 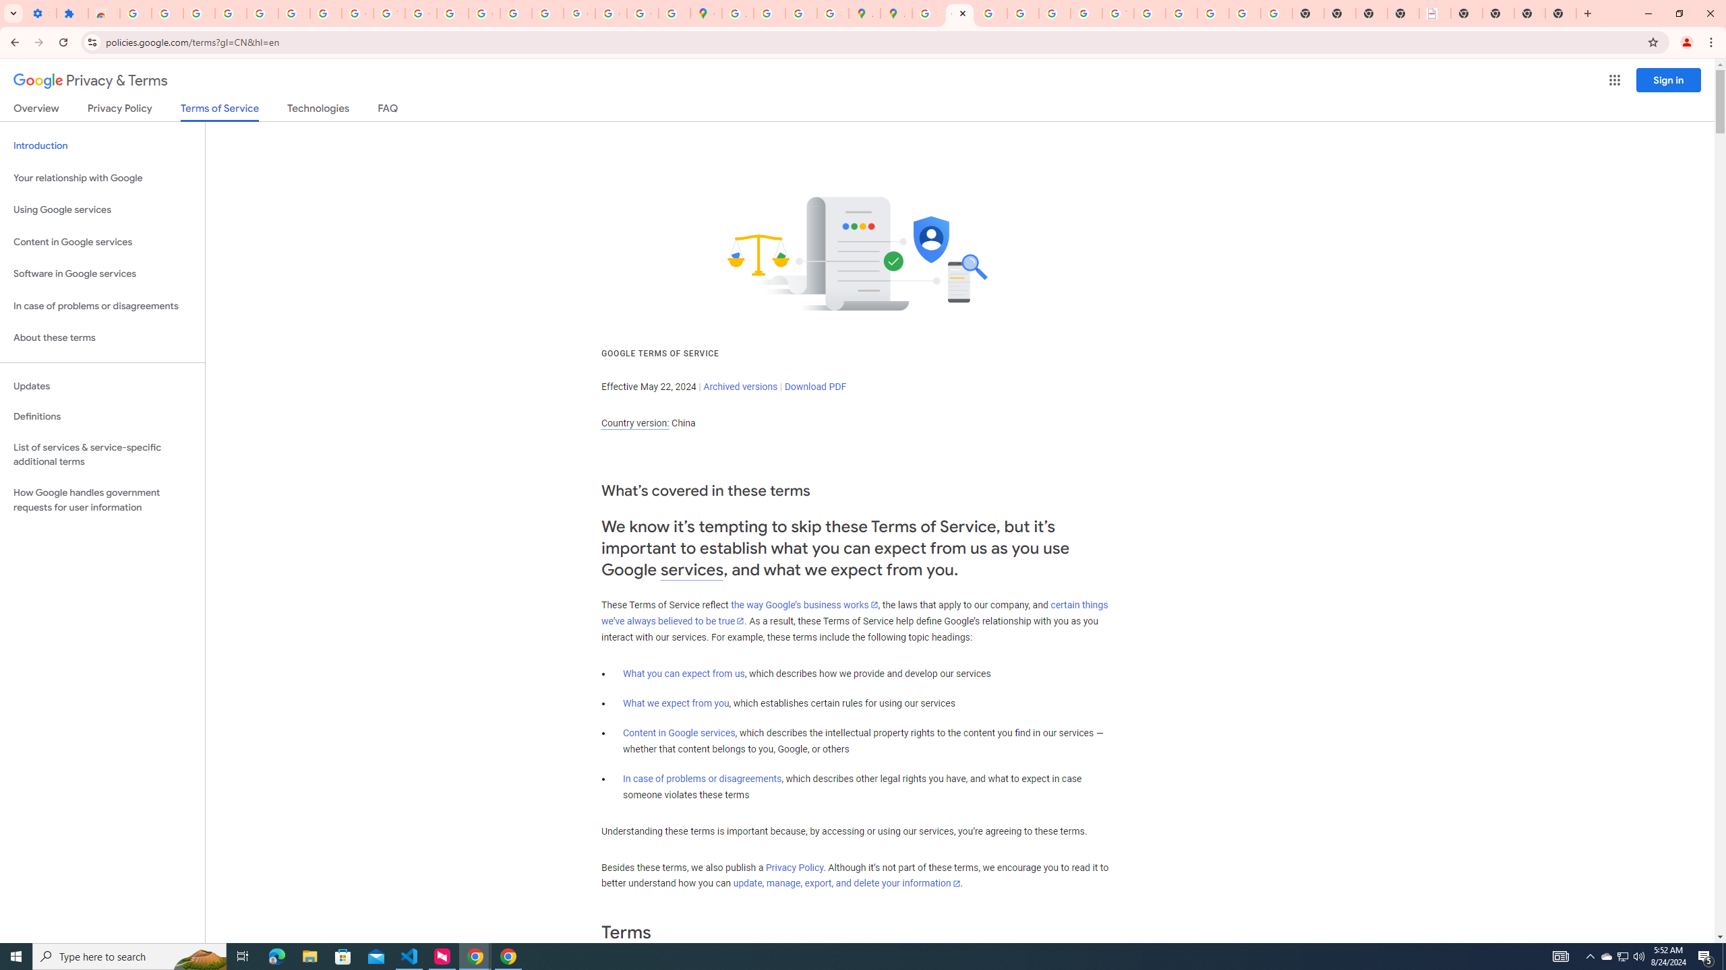 I want to click on services, so click(x=692, y=570).